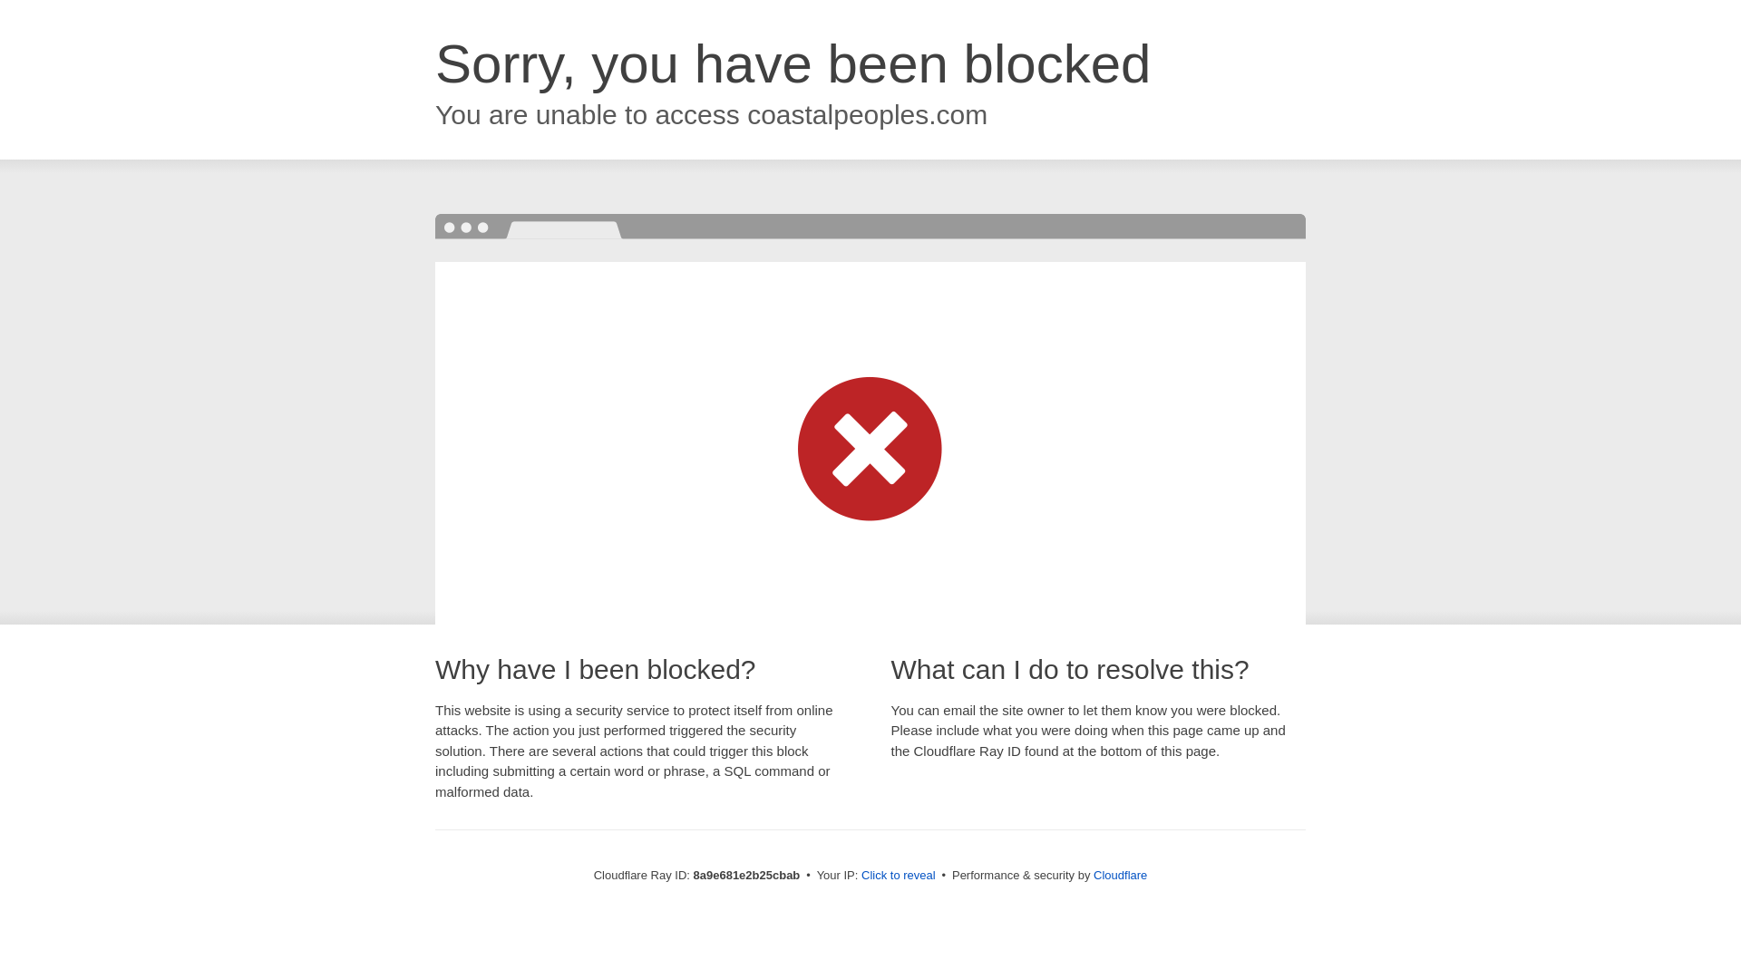 Image resolution: width=1741 pixels, height=979 pixels. I want to click on Click to reveal, so click(899, 876).